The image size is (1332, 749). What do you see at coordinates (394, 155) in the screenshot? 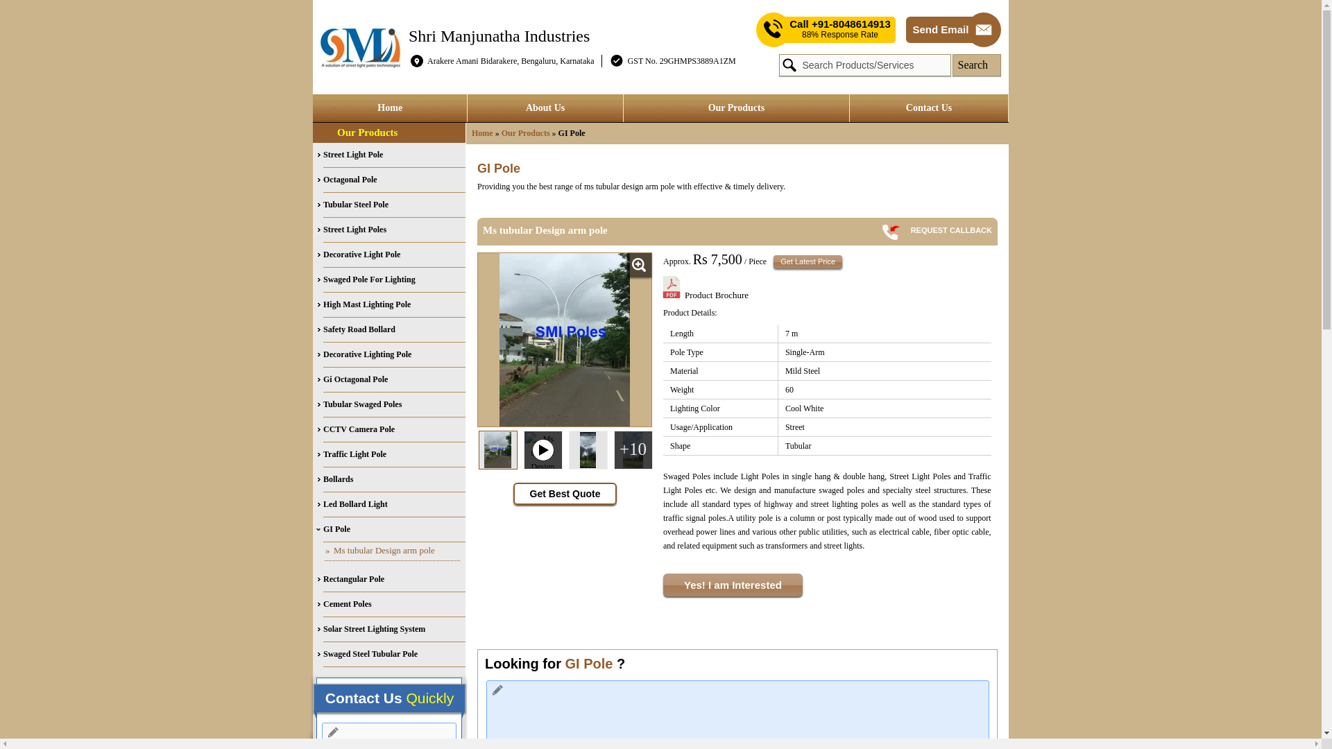
I see `Street Light Pole` at bounding box center [394, 155].